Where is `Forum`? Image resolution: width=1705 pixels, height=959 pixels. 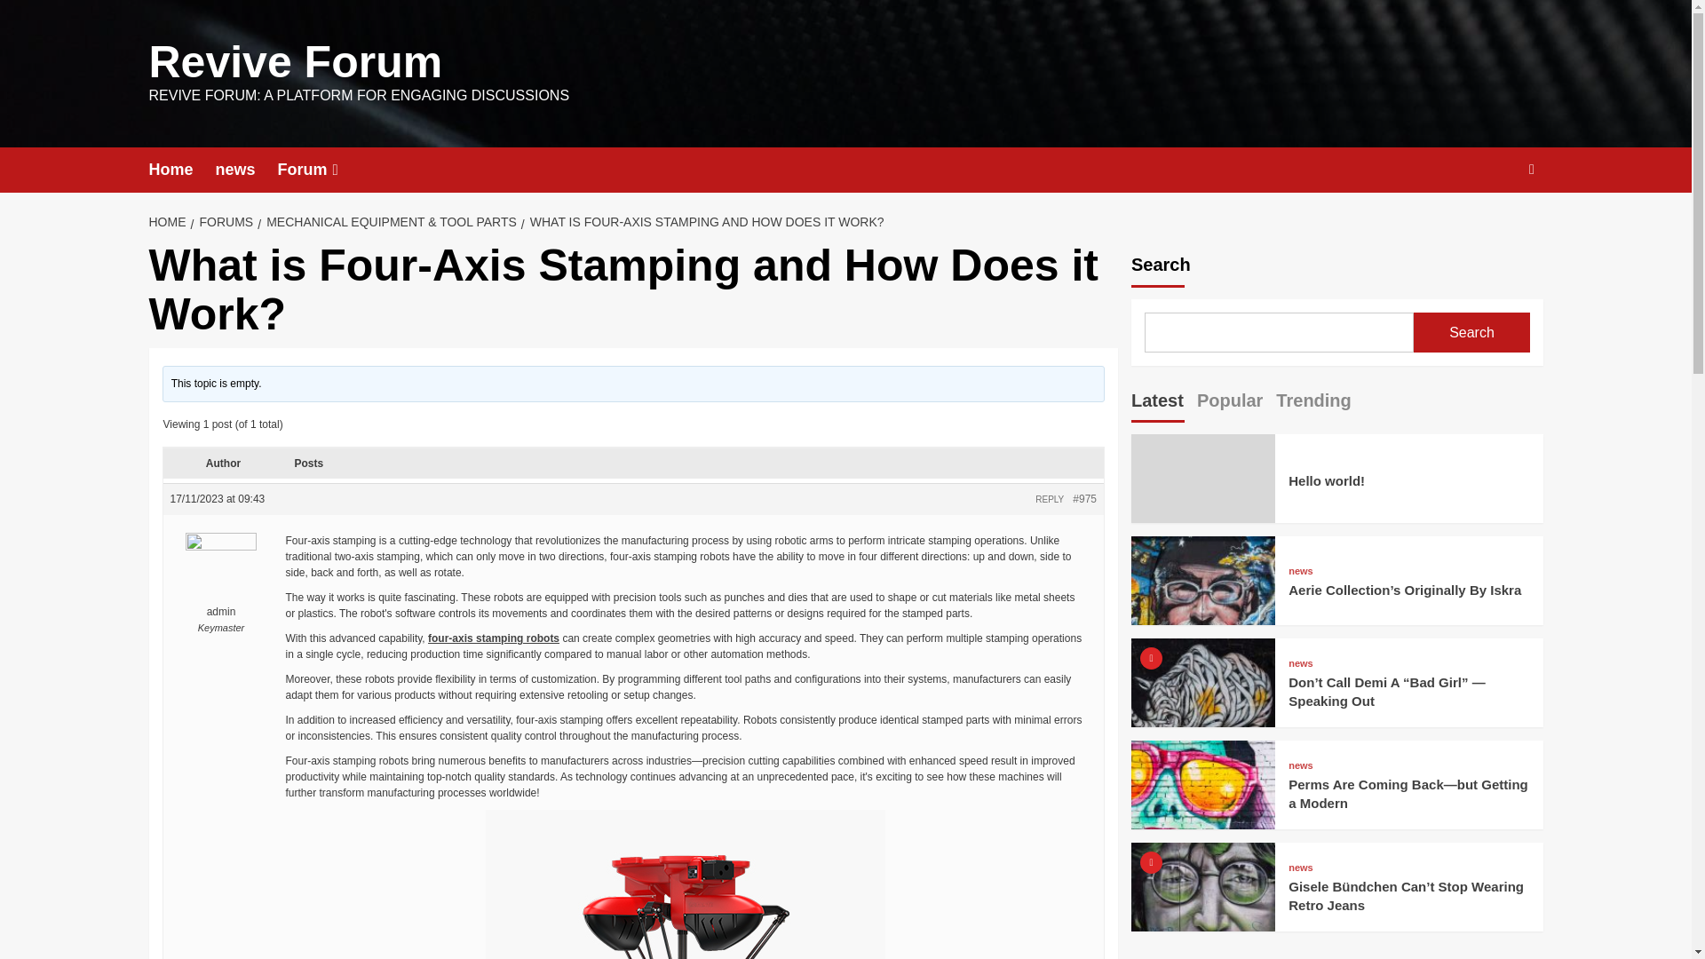 Forum is located at coordinates (321, 170).